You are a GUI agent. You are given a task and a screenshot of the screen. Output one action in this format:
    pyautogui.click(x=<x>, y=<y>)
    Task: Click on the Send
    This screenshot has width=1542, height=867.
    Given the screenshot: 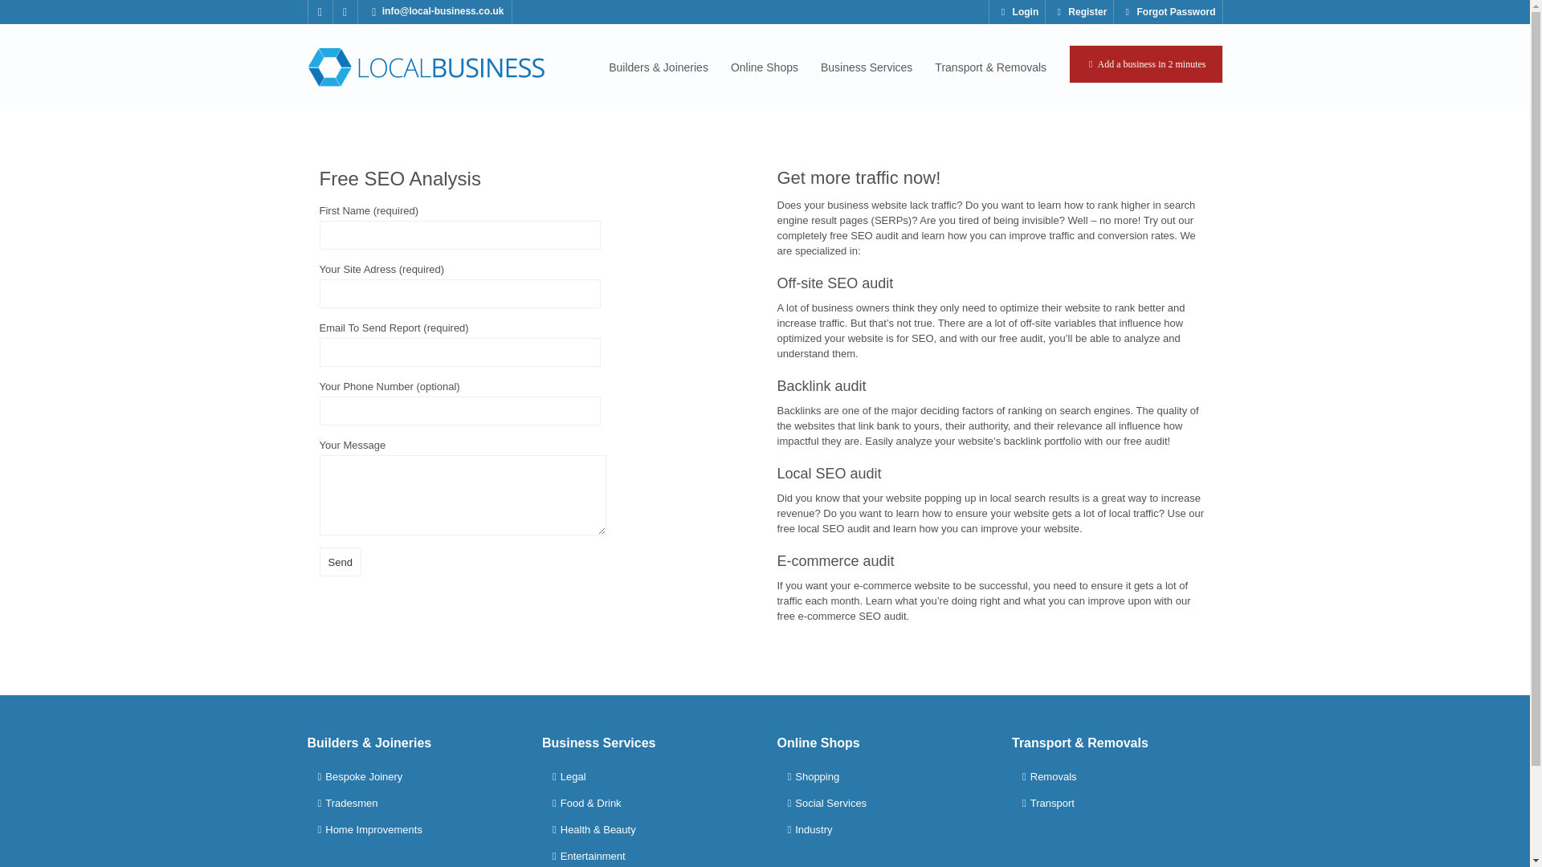 What is the action you would take?
    pyautogui.click(x=340, y=562)
    